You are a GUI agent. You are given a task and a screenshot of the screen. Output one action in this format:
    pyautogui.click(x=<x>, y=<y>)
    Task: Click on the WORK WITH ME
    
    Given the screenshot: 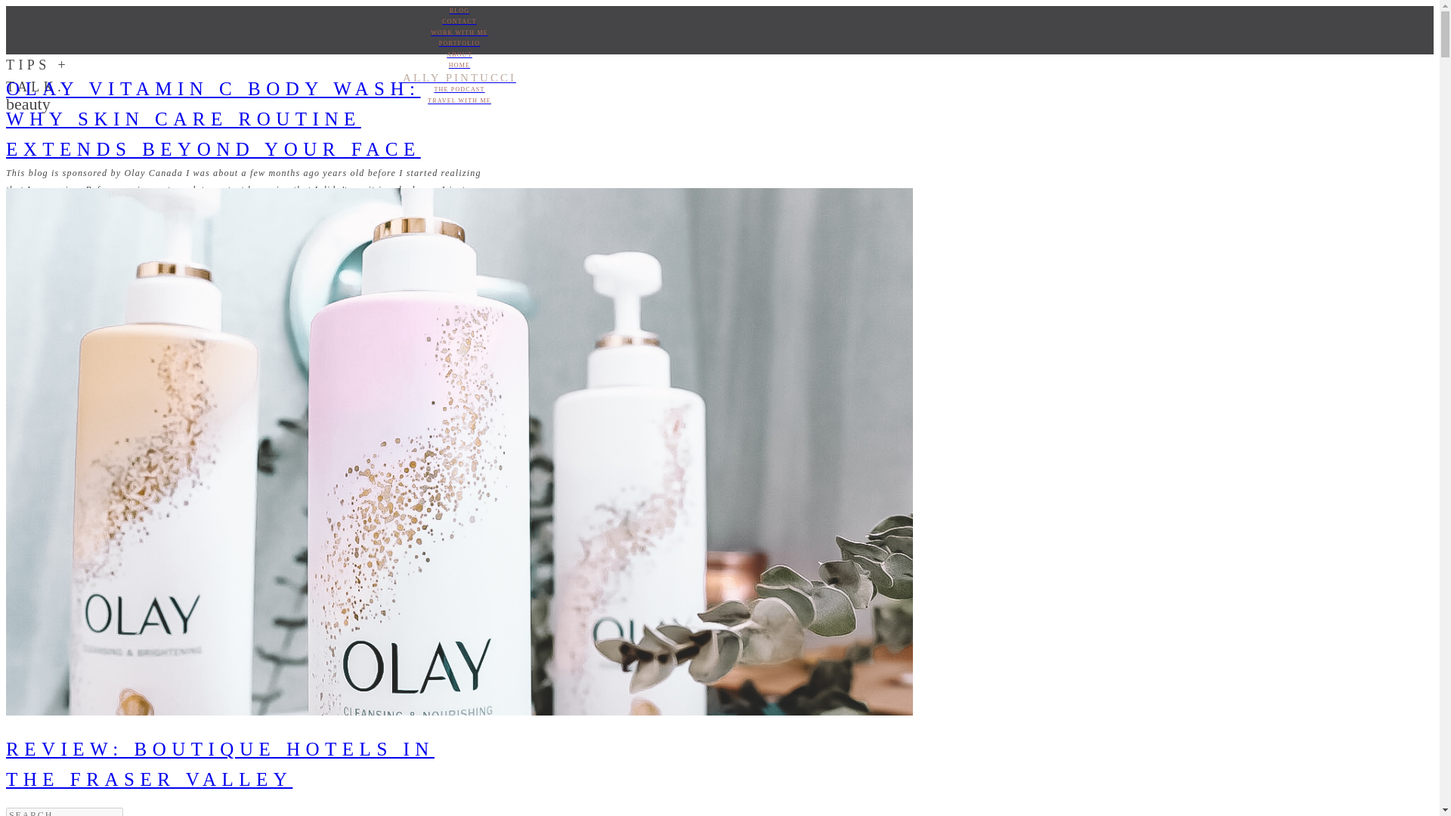 What is the action you would take?
    pyautogui.click(x=459, y=32)
    